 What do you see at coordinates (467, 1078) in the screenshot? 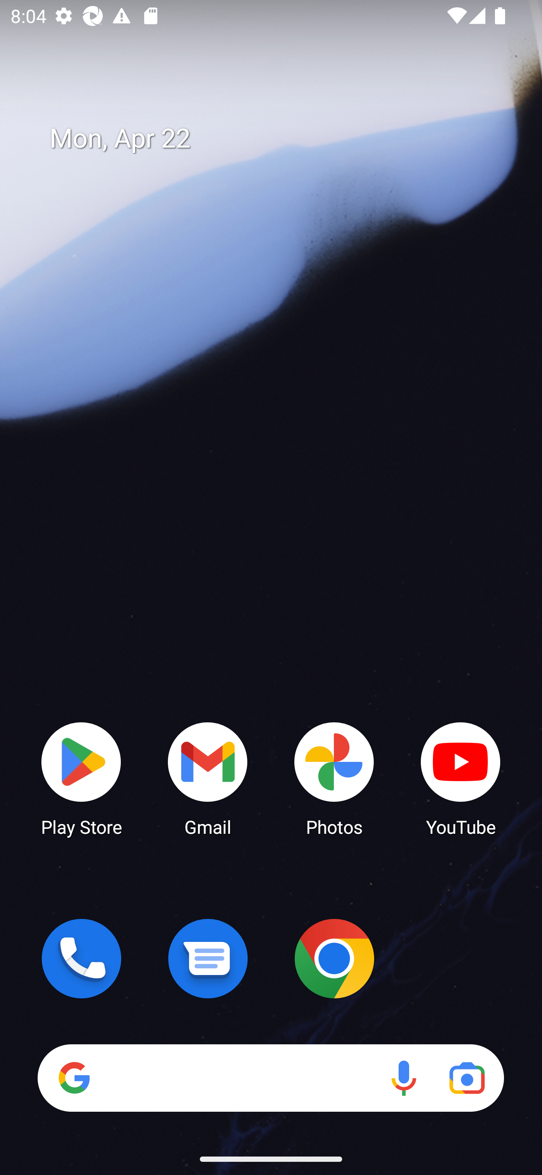
I see `Google Lens` at bounding box center [467, 1078].